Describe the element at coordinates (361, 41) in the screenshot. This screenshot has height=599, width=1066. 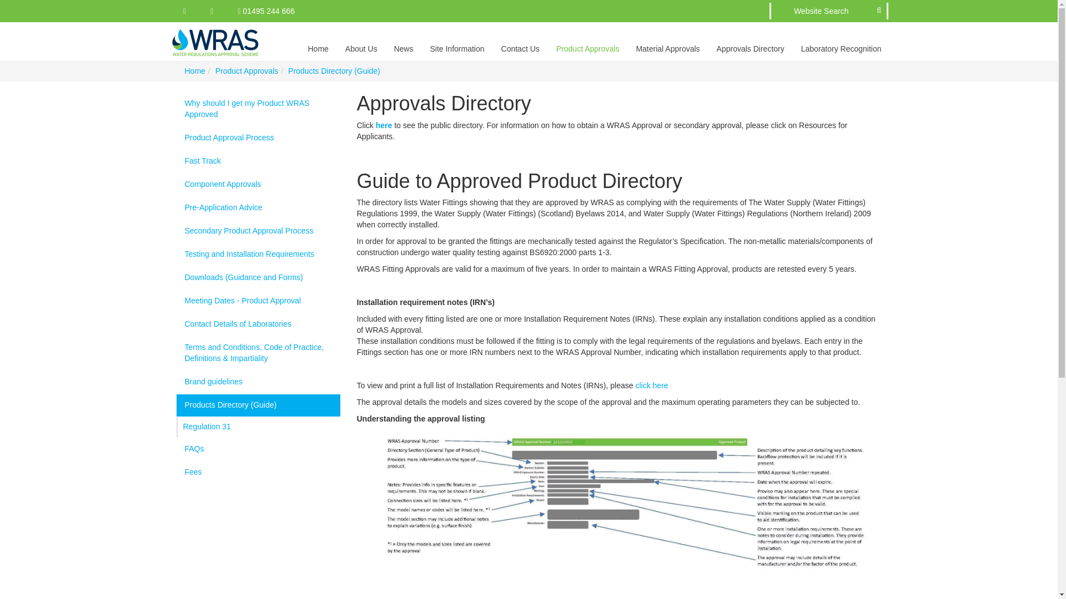
I see `About Us` at that location.